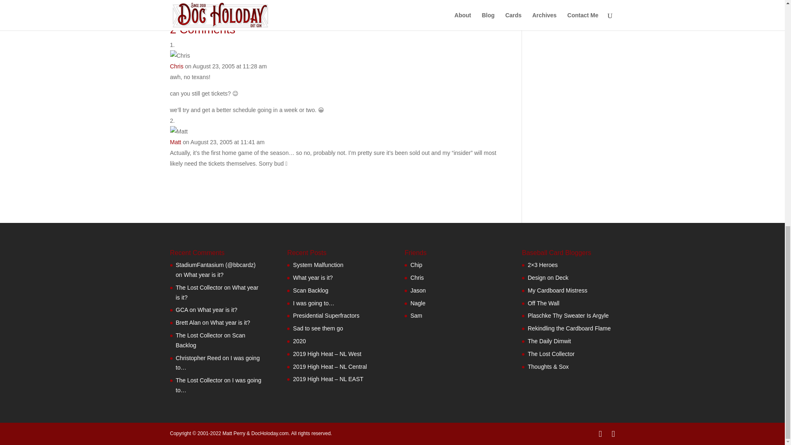  Describe the element at coordinates (176, 66) in the screenshot. I see `Chris` at that location.